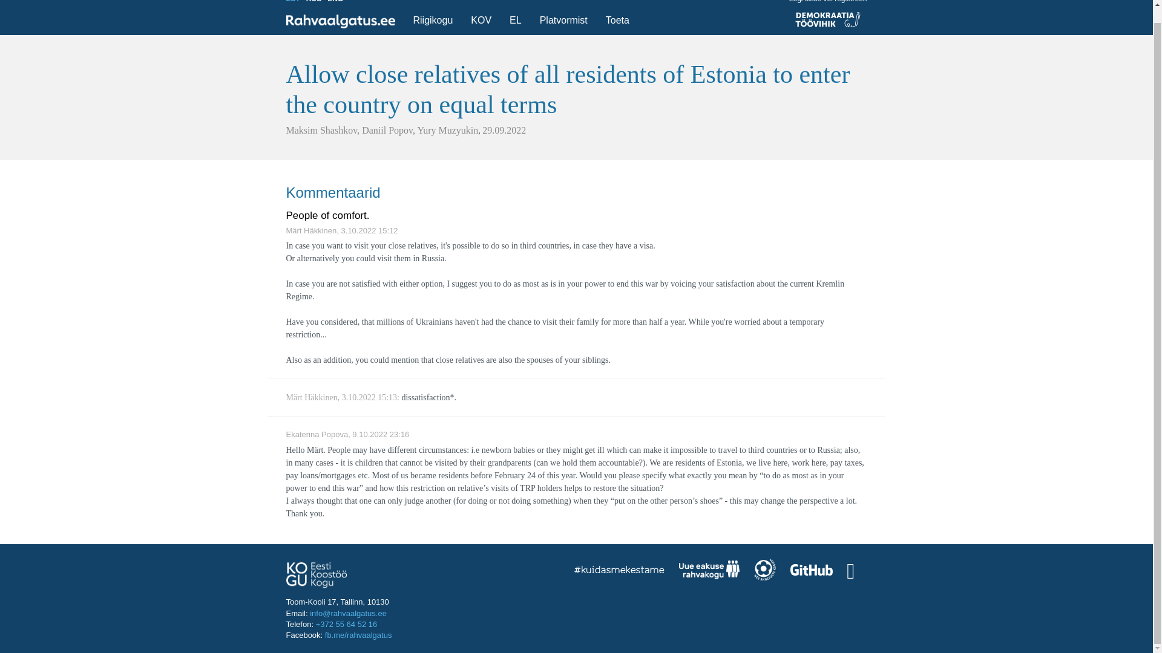 Image resolution: width=1162 pixels, height=653 pixels. I want to click on 3.10.2022 15:13, so click(369, 398).